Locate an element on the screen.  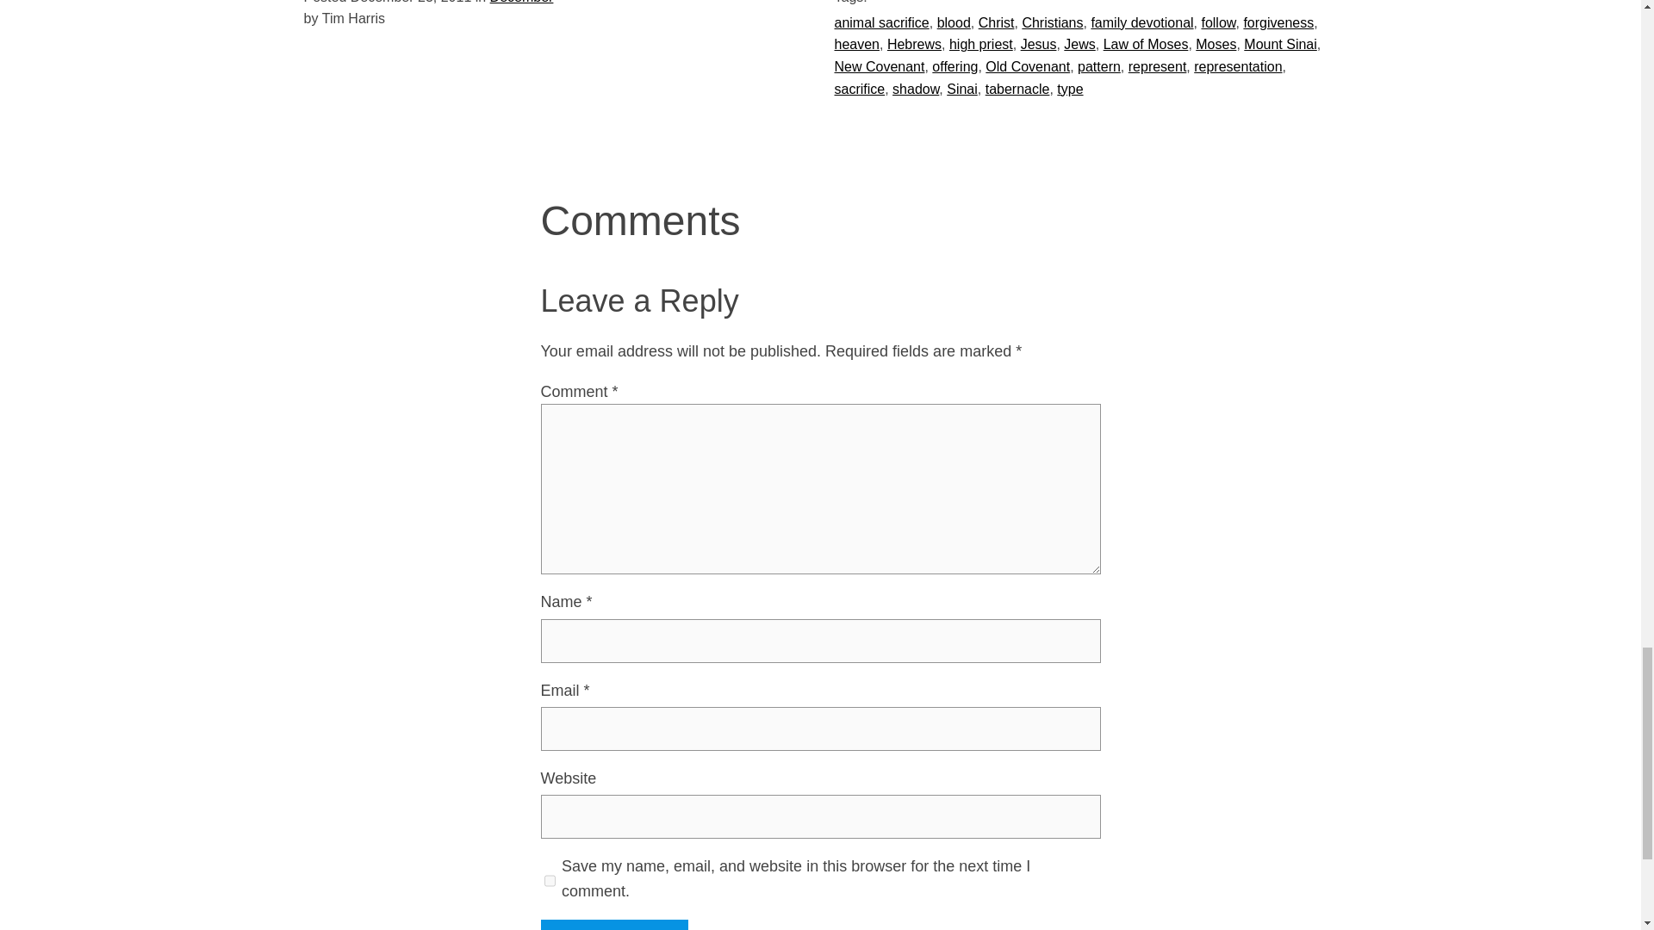
sacrifice is located at coordinates (859, 90).